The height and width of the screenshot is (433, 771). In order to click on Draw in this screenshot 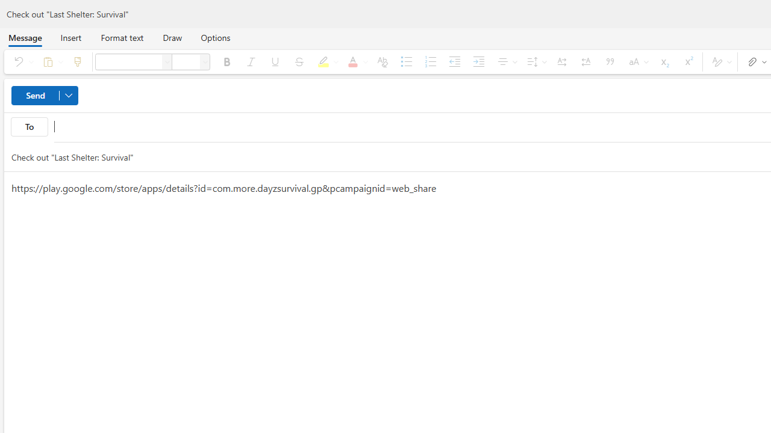, I will do `click(172, 37)`.